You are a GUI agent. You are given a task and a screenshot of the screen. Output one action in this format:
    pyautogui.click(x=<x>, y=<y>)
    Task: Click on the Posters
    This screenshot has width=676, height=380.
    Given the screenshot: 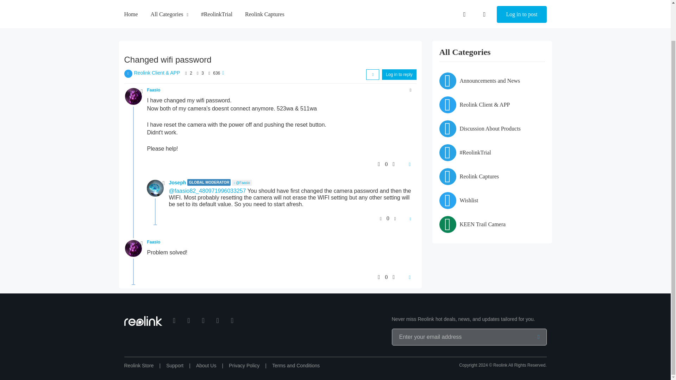 What is the action you would take?
    pyautogui.click(x=186, y=73)
    